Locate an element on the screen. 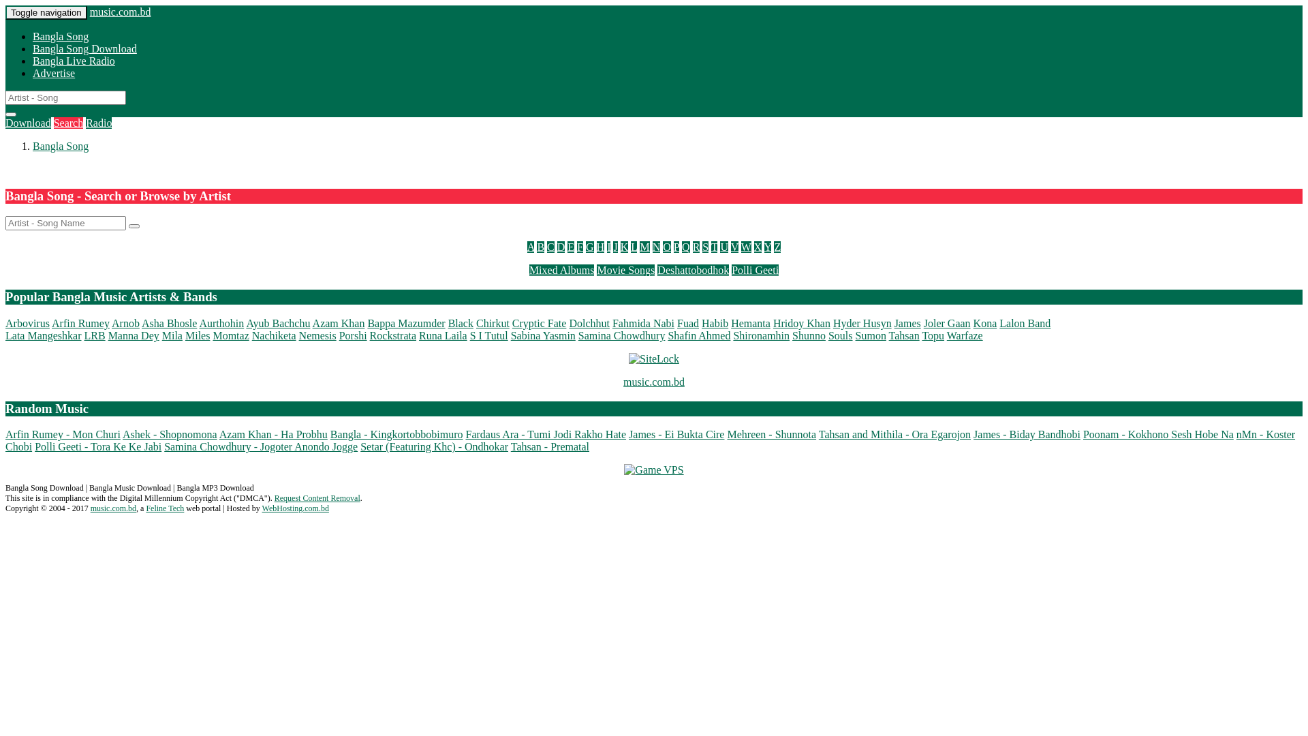  Souls is located at coordinates (841, 335).